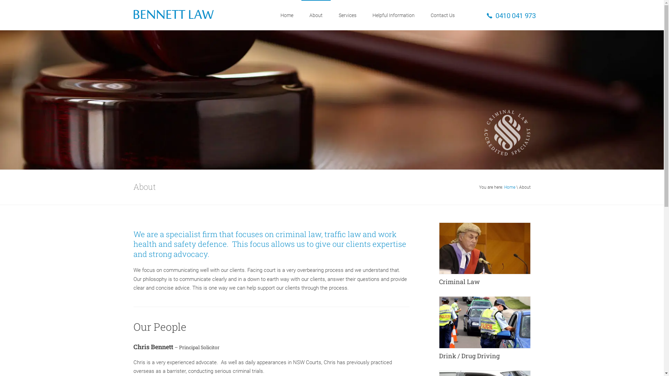 This screenshot has height=376, width=669. Describe the element at coordinates (287, 15) in the screenshot. I see `Home` at that location.